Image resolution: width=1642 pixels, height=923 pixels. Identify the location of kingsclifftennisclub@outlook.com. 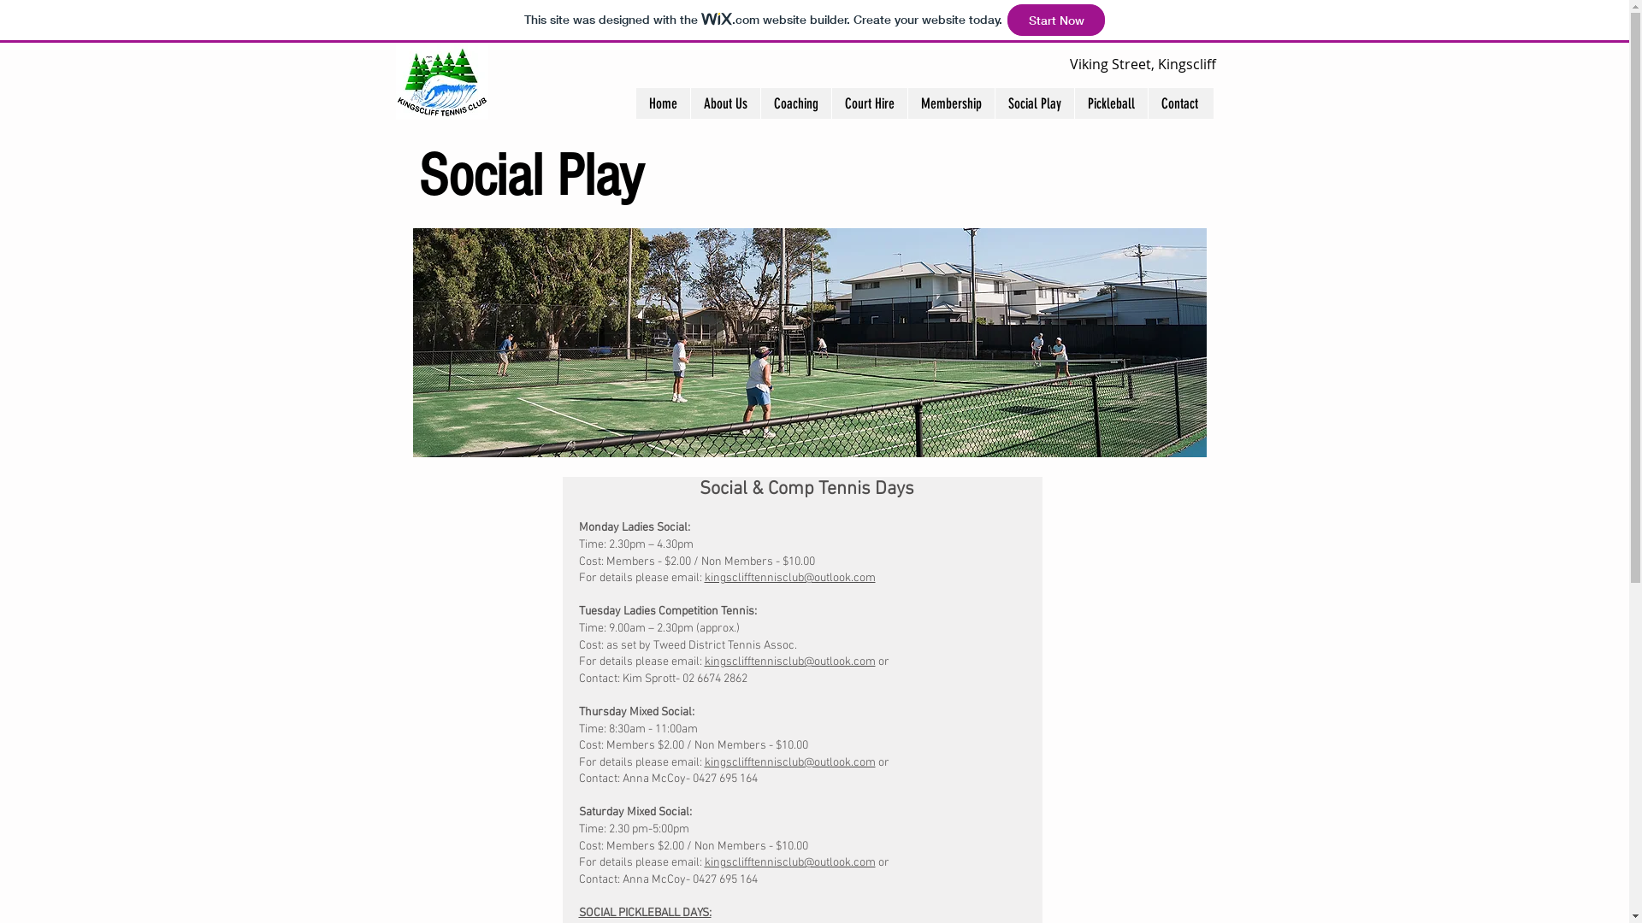
(790, 661).